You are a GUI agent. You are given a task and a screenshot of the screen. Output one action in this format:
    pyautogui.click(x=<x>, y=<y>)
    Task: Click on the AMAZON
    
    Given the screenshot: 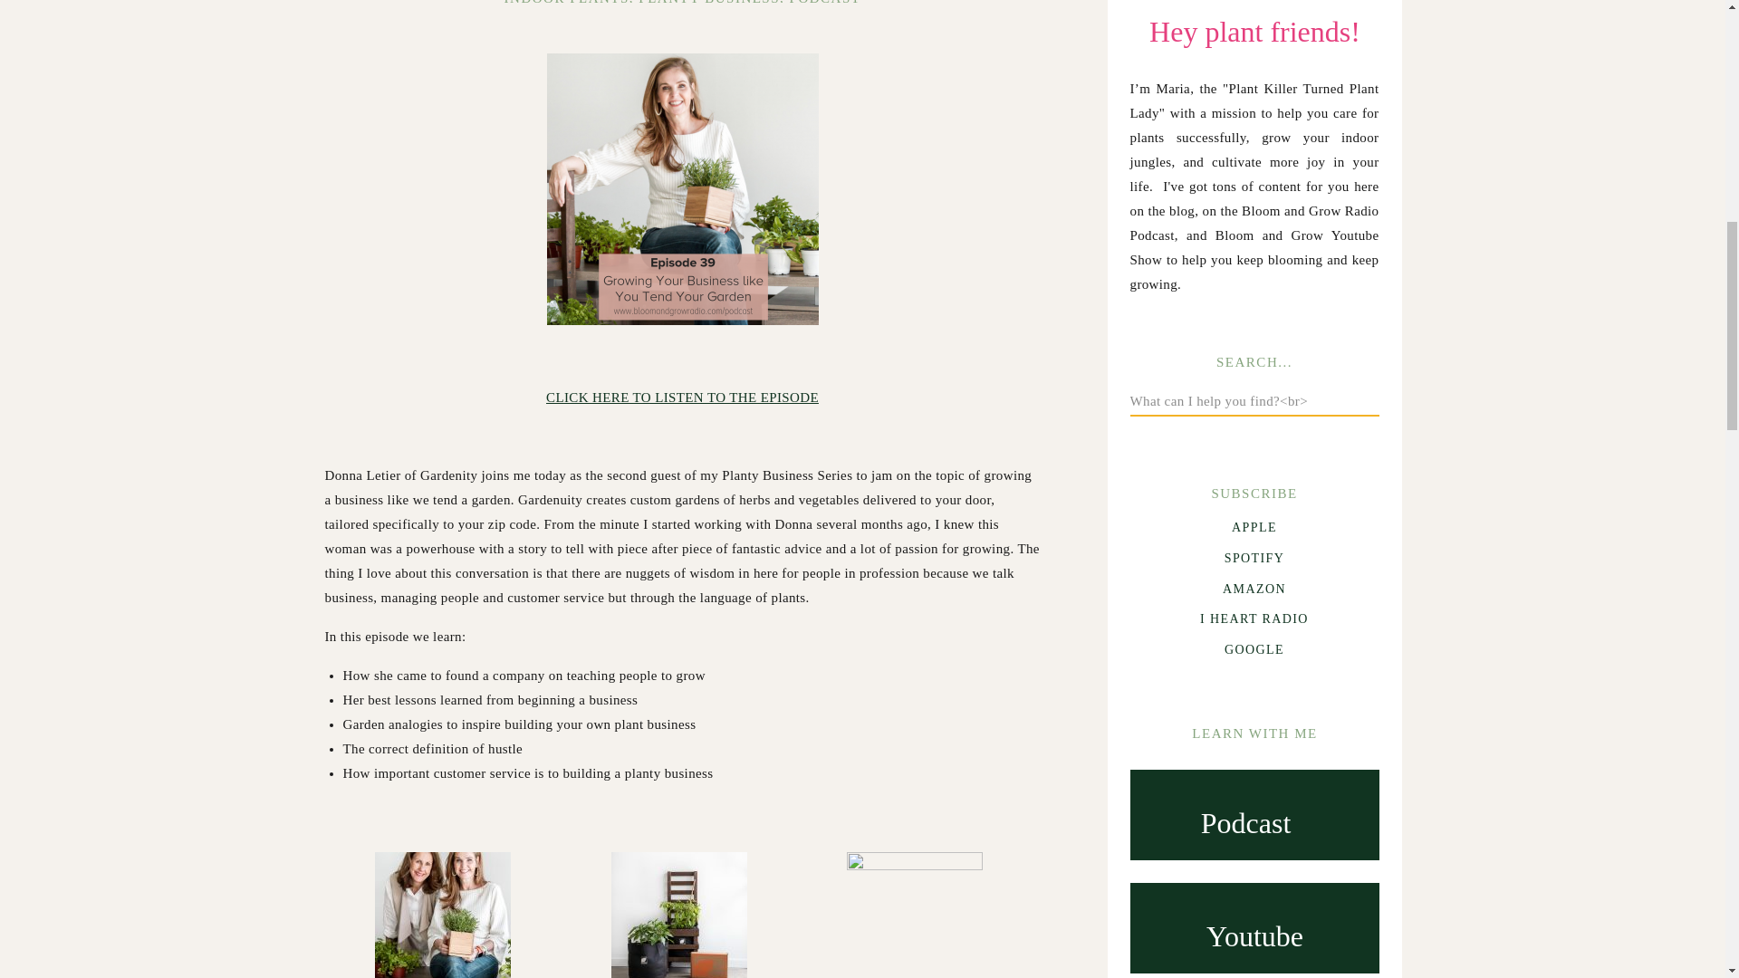 What is the action you would take?
    pyautogui.click(x=1254, y=587)
    